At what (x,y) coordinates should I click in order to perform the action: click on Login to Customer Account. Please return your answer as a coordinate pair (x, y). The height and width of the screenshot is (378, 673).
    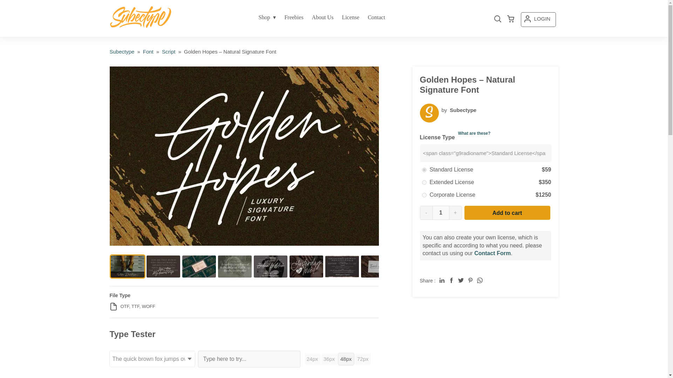
    Looking at the image, I should click on (538, 19).